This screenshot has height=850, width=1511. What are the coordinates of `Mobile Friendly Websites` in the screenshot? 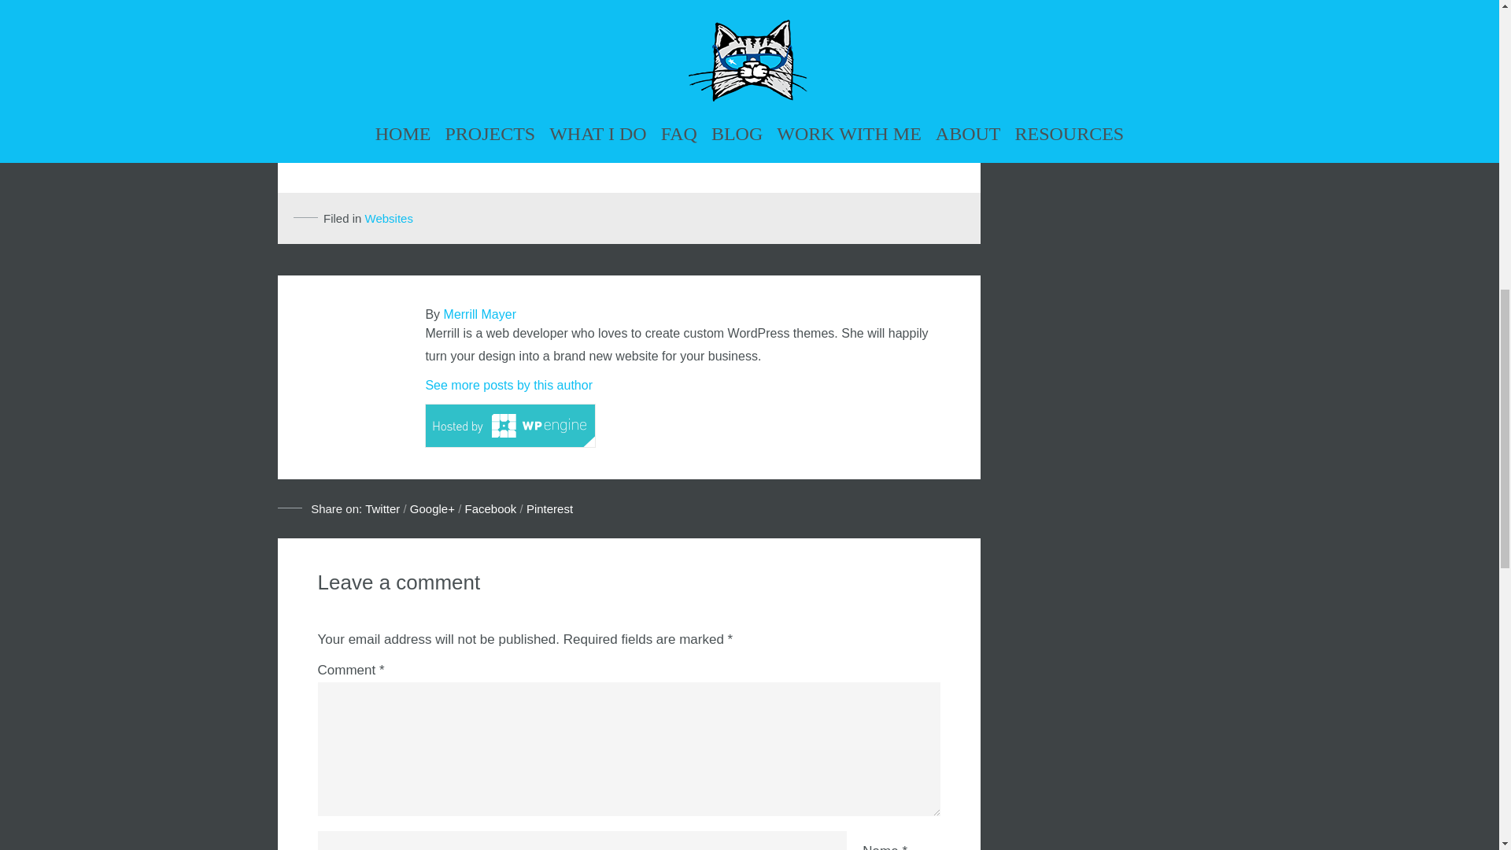 It's located at (490, 508).